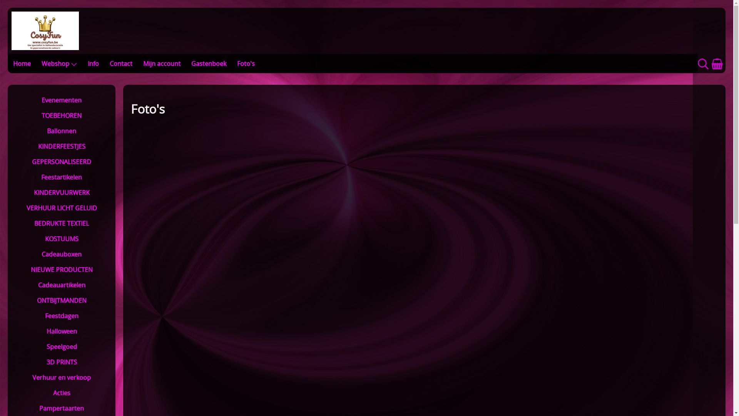  What do you see at coordinates (62, 377) in the screenshot?
I see `Verhuur en verkoop` at bounding box center [62, 377].